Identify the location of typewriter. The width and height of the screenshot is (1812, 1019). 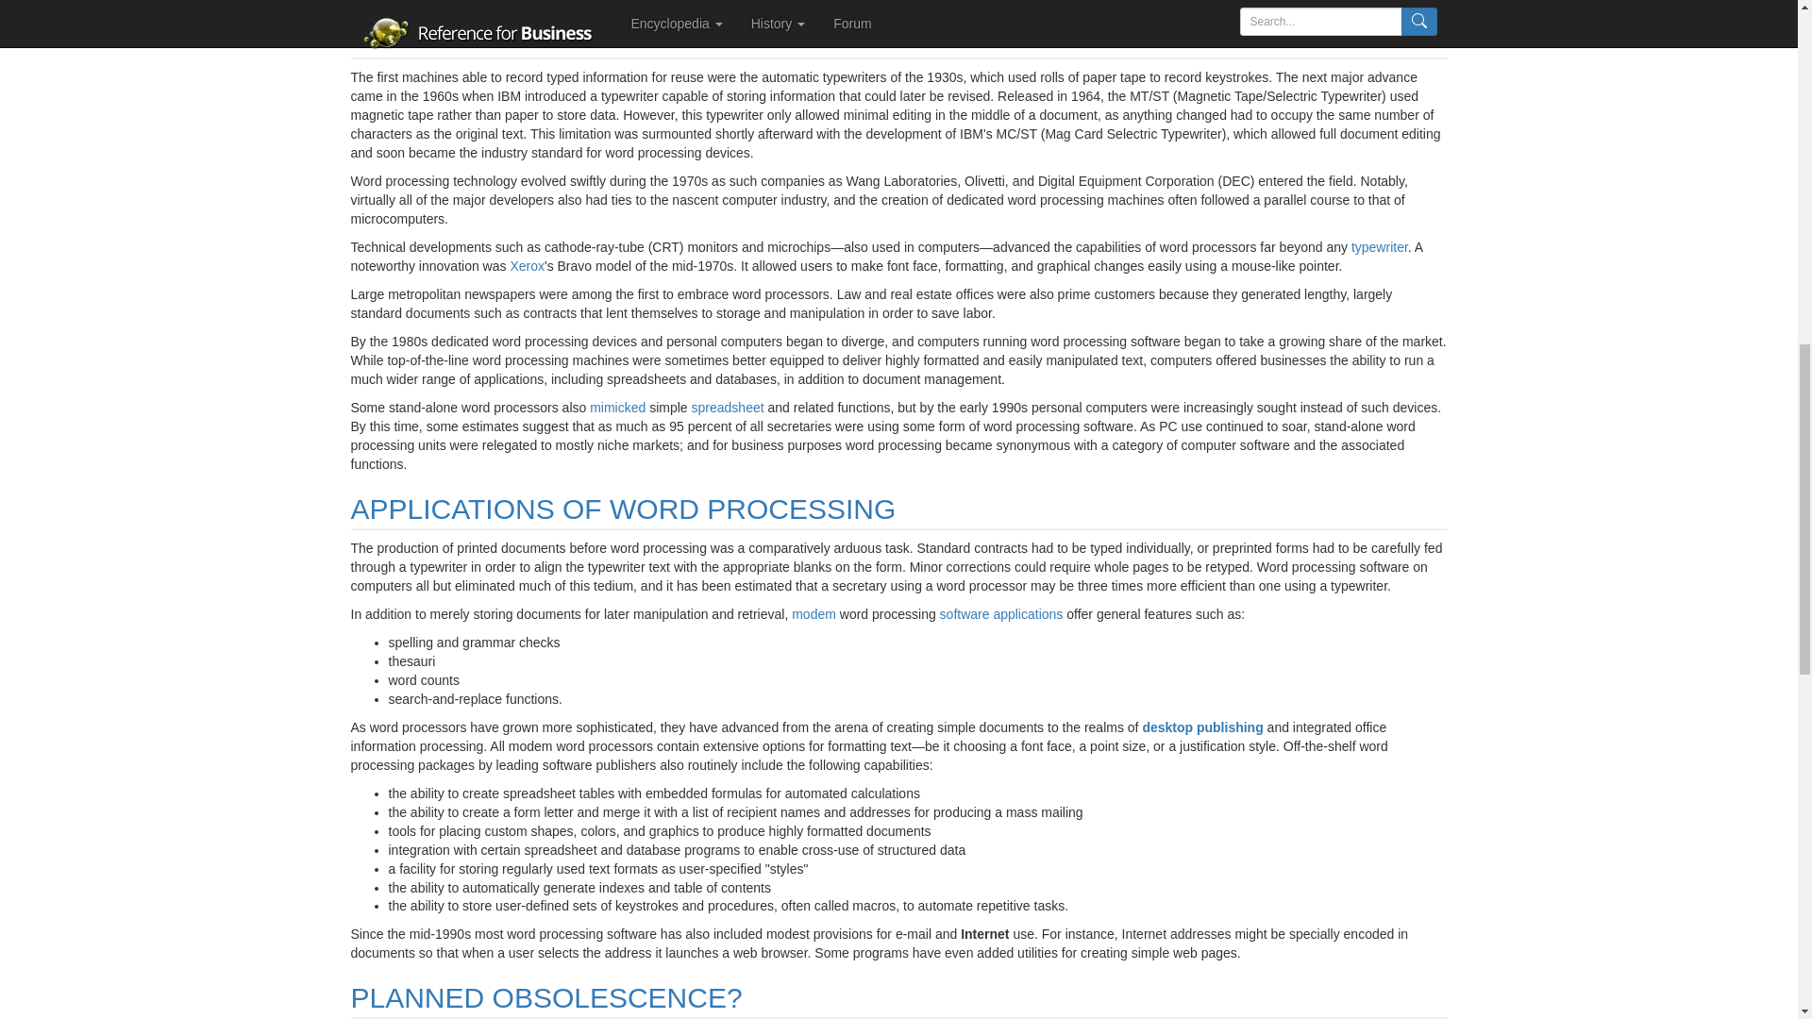
(1380, 247).